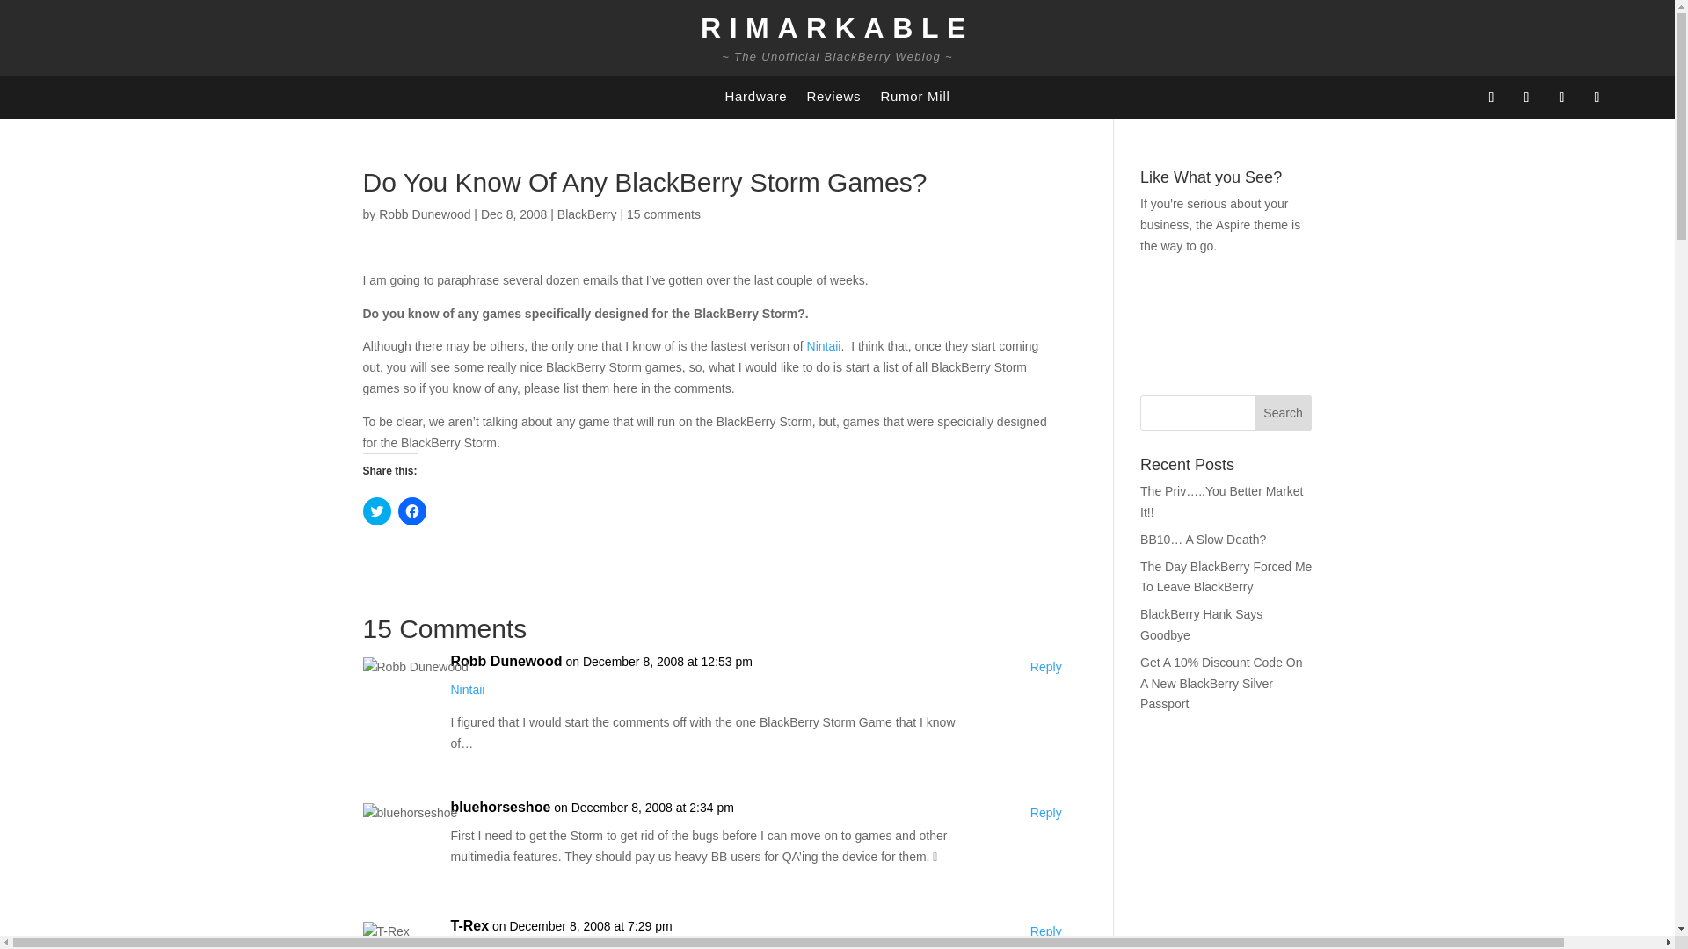 The width and height of the screenshot is (1688, 949). What do you see at coordinates (1045, 931) in the screenshot?
I see `Reply` at bounding box center [1045, 931].